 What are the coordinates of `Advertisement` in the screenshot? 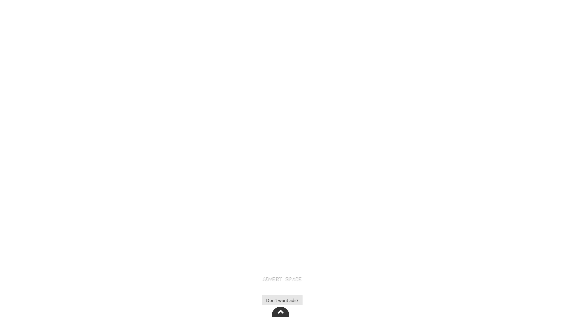 It's located at (282, 274).